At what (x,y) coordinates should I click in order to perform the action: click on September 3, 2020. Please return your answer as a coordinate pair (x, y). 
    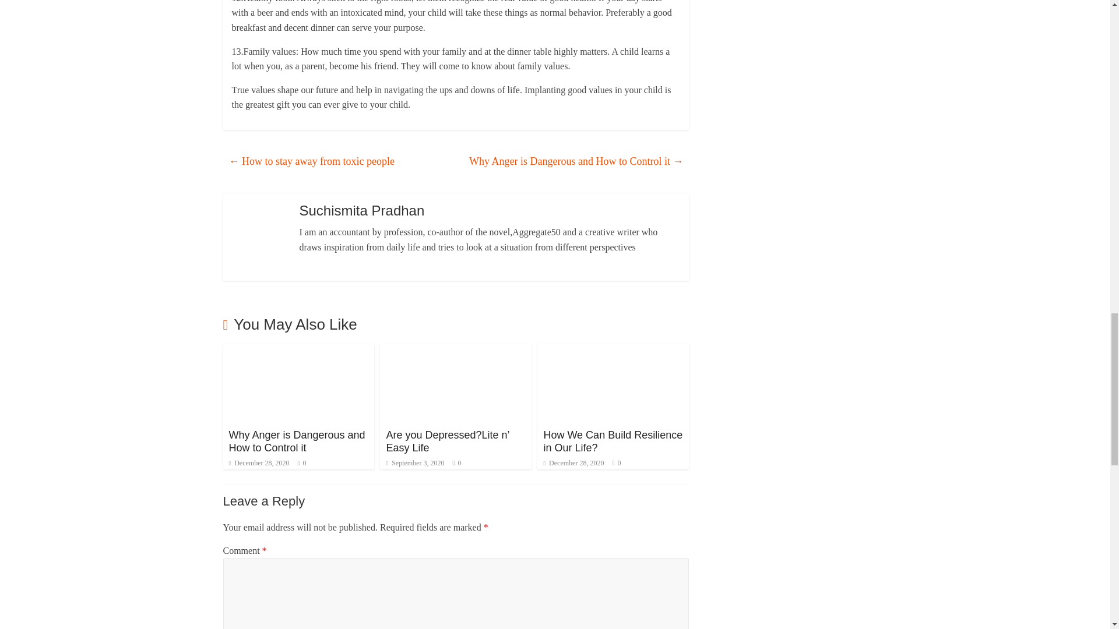
    Looking at the image, I should click on (415, 463).